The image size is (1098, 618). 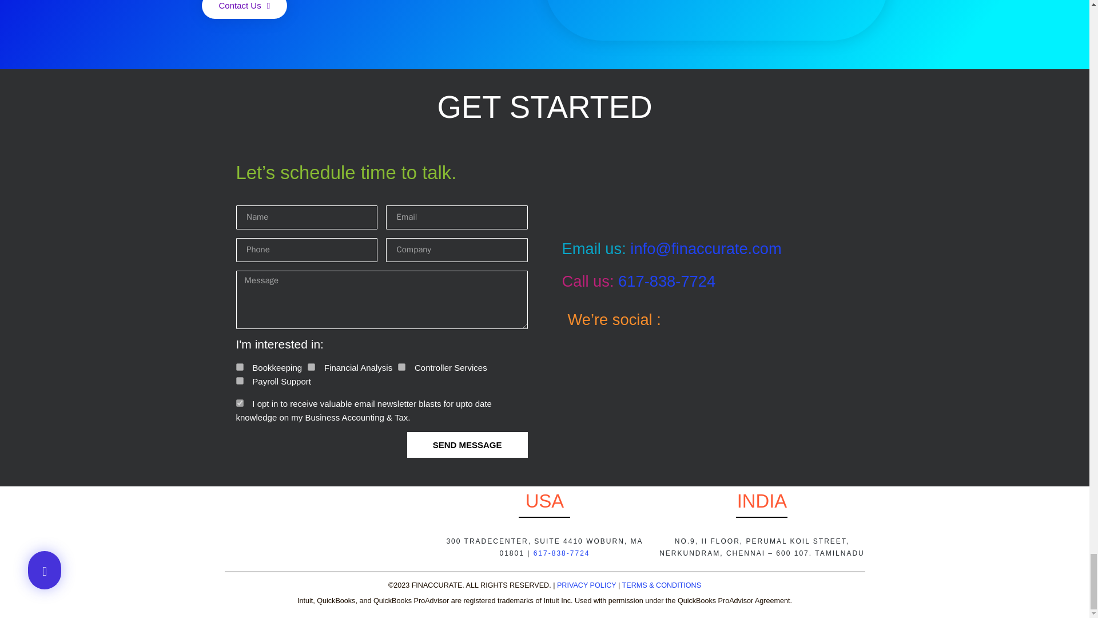 I want to click on Bookkeeping, so click(x=239, y=367).